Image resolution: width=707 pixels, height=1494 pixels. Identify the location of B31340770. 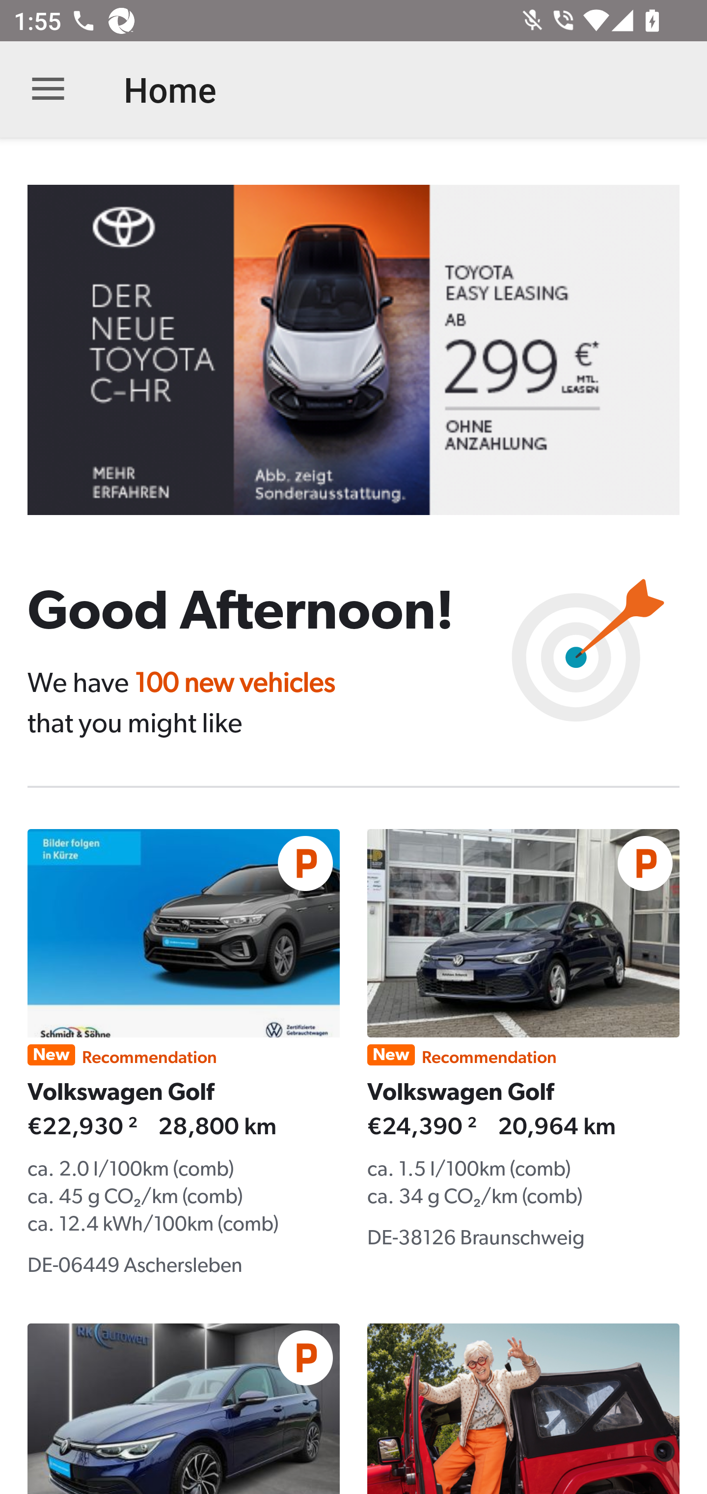
(367, 350).